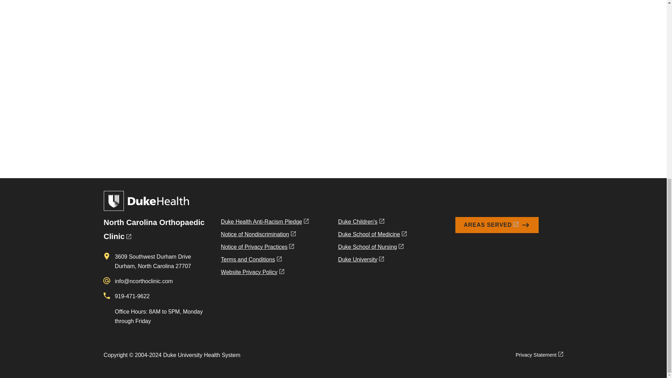 The height and width of the screenshot is (378, 672). What do you see at coordinates (265, 274) in the screenshot?
I see `Website Privacy Policy` at bounding box center [265, 274].